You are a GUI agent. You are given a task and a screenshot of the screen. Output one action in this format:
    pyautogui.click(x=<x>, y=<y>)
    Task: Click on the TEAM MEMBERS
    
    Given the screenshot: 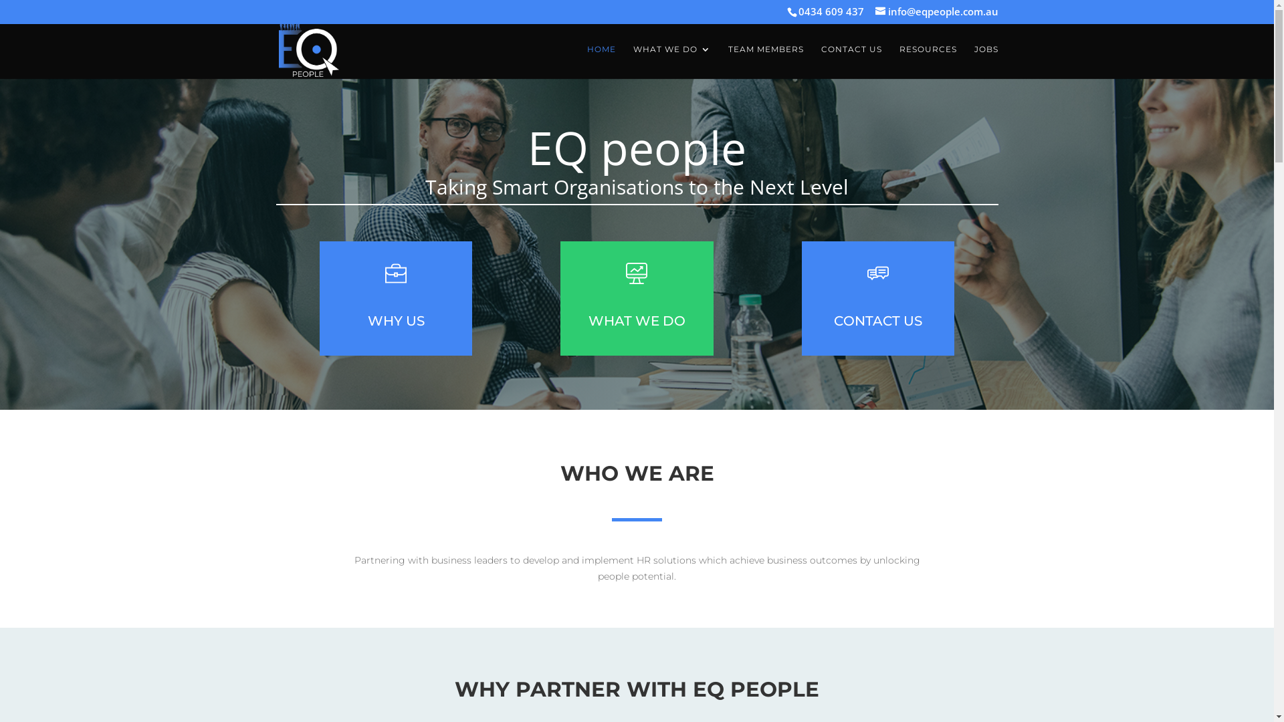 What is the action you would take?
    pyautogui.click(x=765, y=62)
    